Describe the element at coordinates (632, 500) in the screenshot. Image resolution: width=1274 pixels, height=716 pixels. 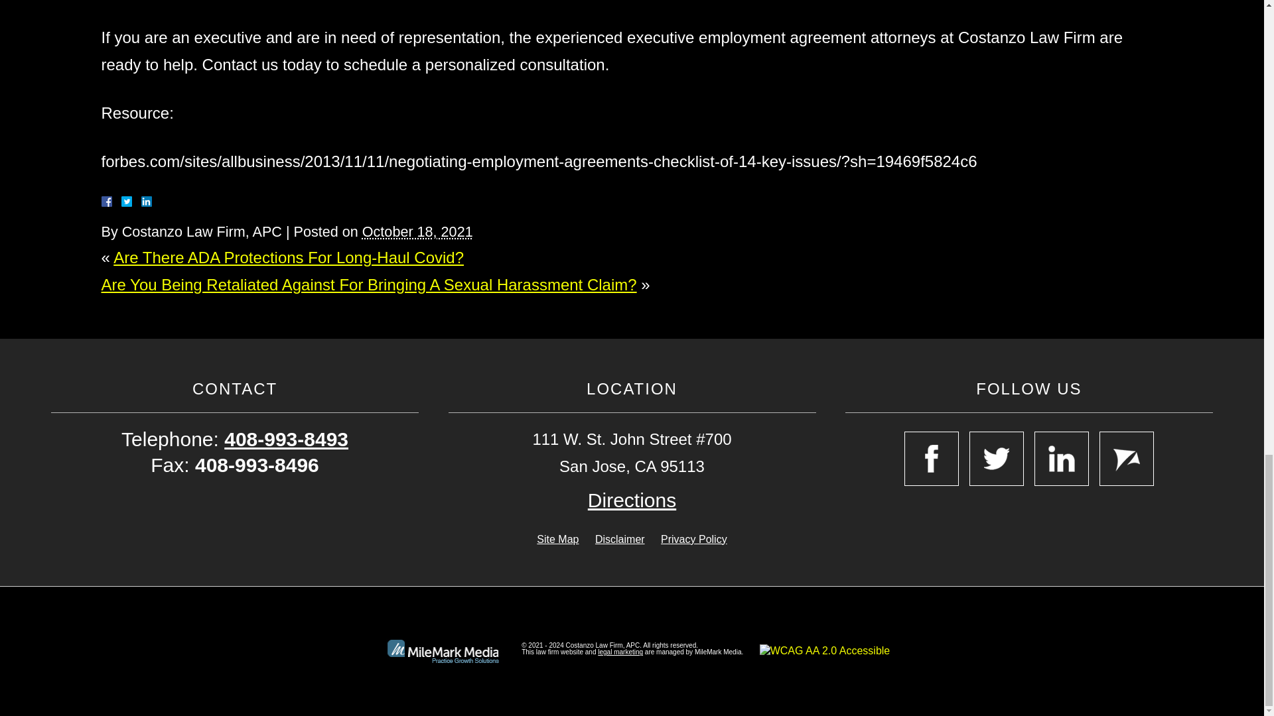
I see `Open Google Map in a New Window` at that location.